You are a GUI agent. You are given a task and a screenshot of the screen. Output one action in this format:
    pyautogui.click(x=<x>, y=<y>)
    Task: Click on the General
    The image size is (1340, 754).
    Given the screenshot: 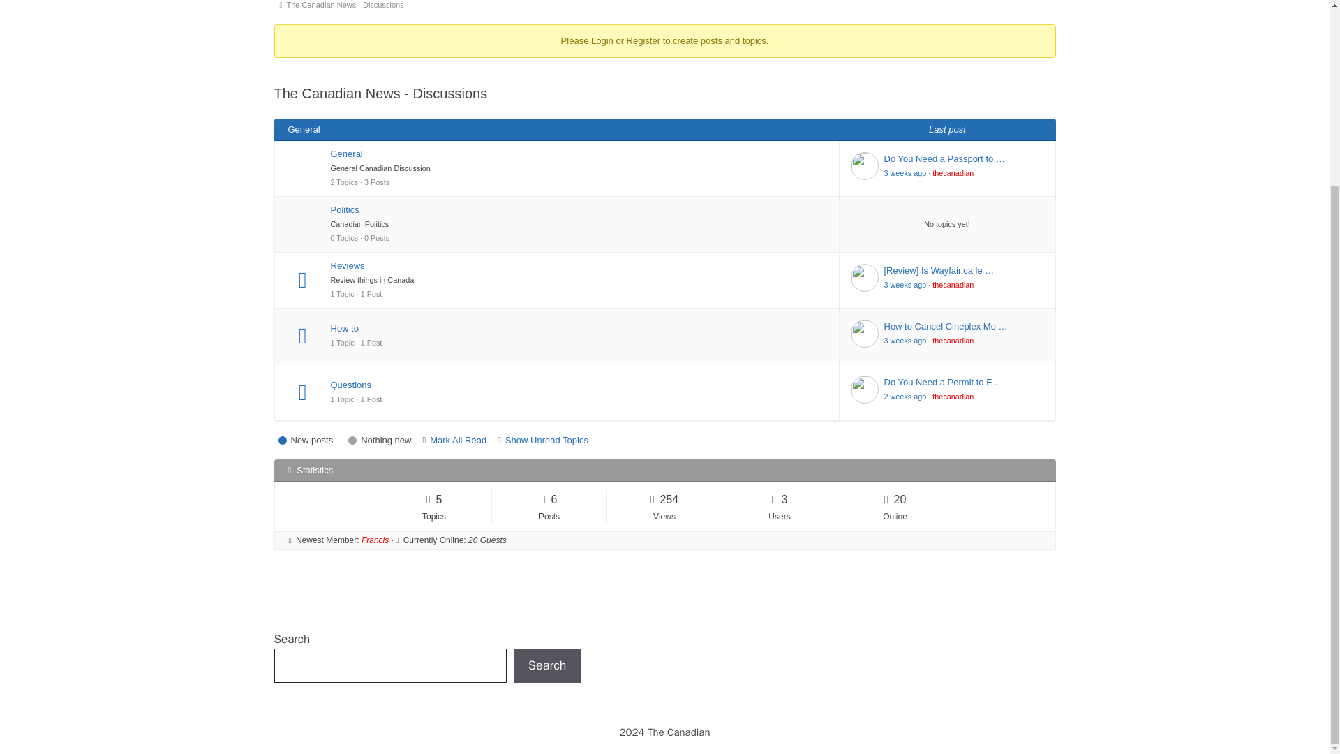 What is the action you would take?
    pyautogui.click(x=579, y=154)
    